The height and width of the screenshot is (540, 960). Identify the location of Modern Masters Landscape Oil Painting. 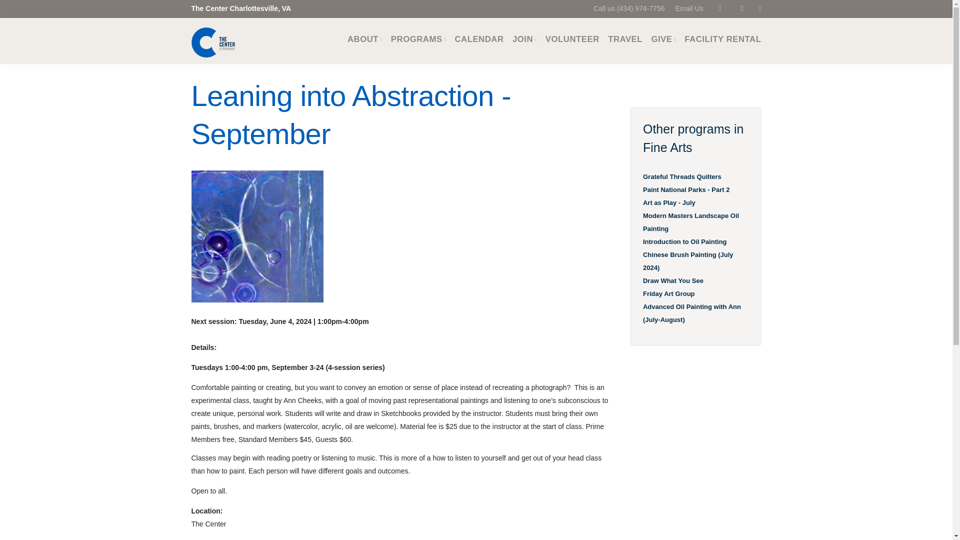
(691, 222).